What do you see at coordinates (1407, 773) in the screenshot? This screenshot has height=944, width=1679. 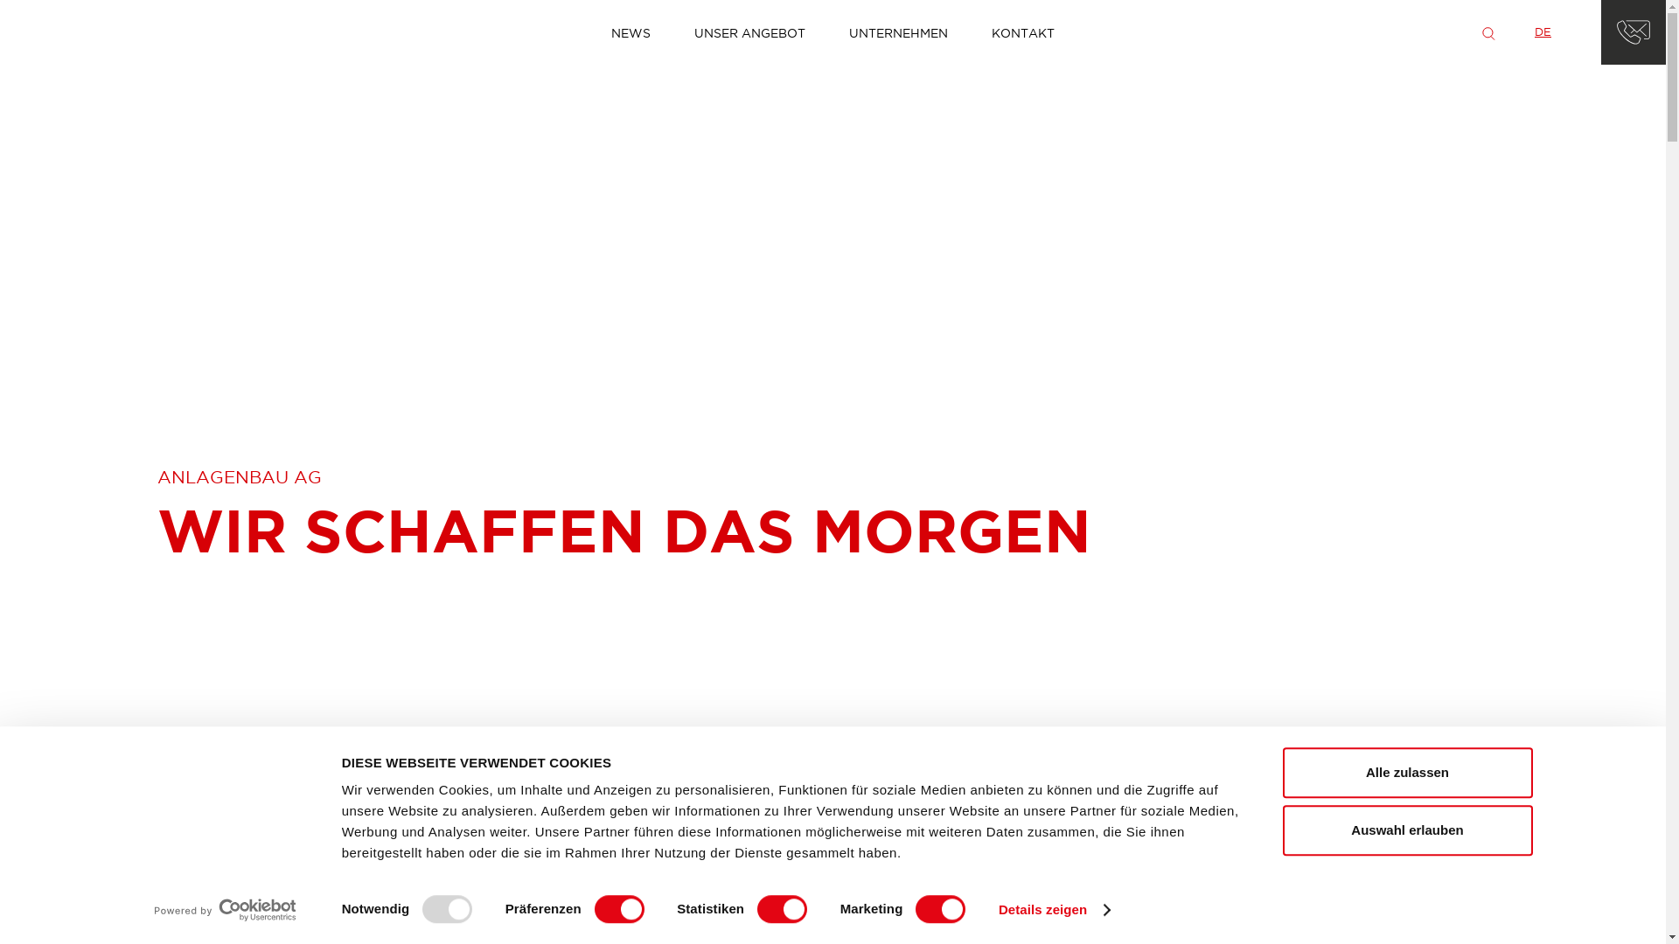 I see `Alle zulassen` at bounding box center [1407, 773].